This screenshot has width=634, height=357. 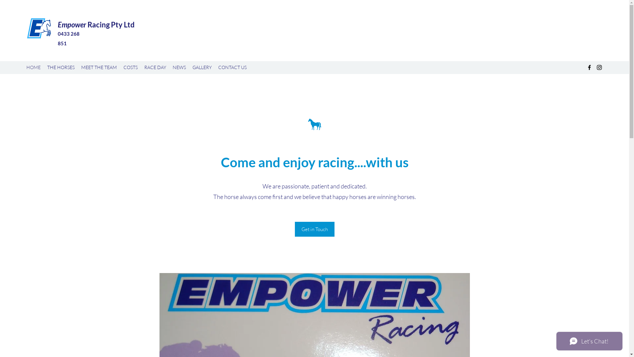 What do you see at coordinates (314, 229) in the screenshot?
I see `Get in Touch` at bounding box center [314, 229].